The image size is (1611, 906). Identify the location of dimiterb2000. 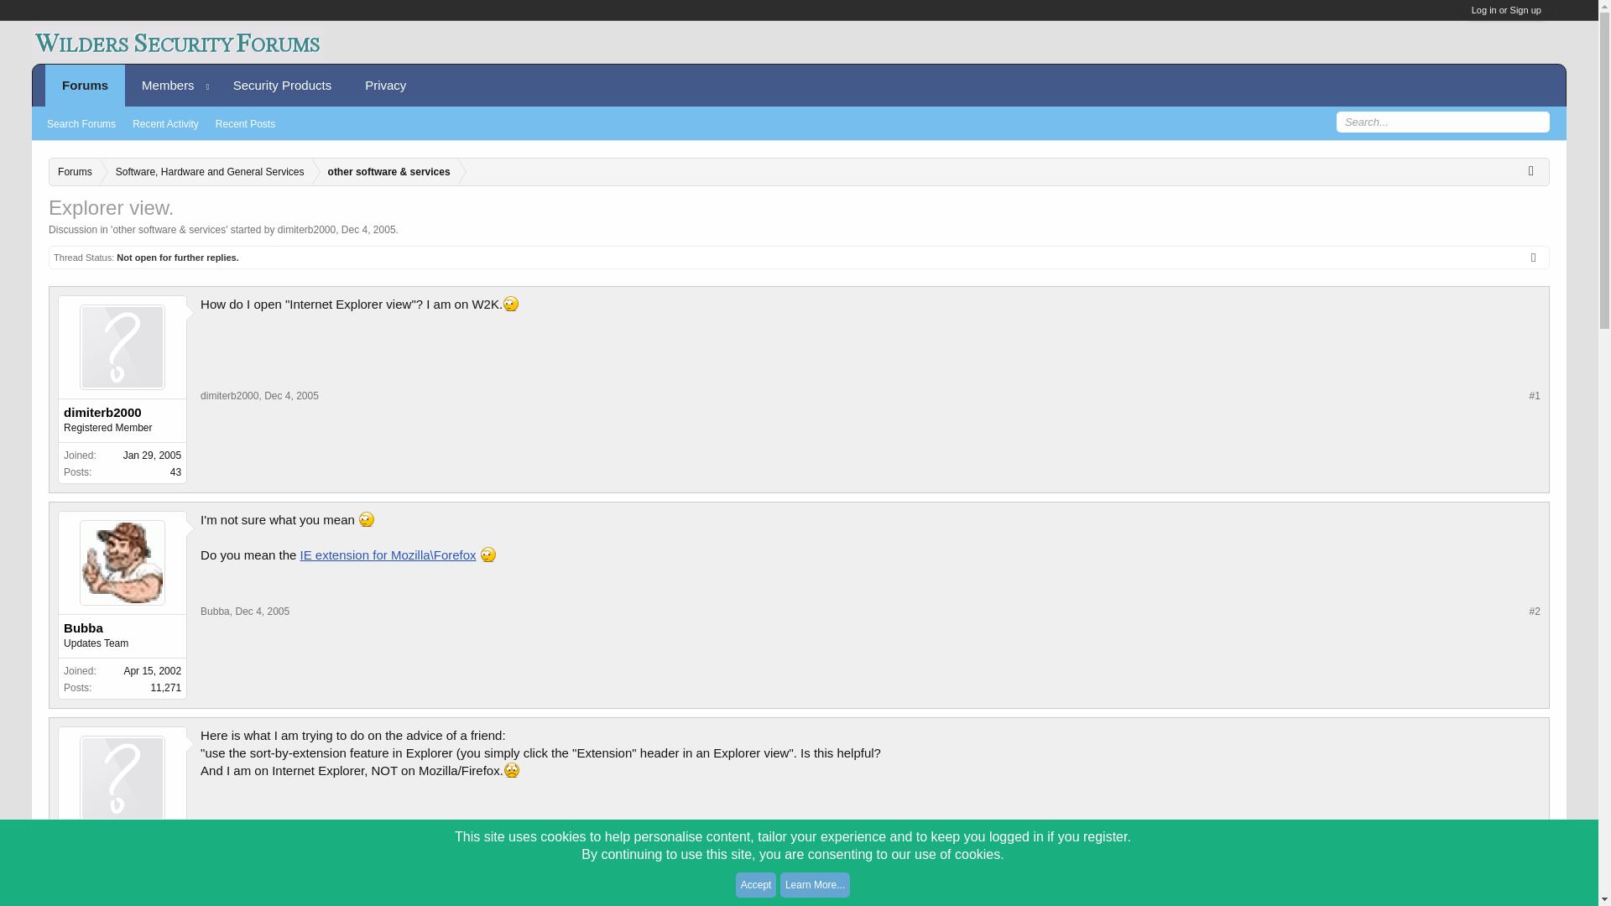
(228, 396).